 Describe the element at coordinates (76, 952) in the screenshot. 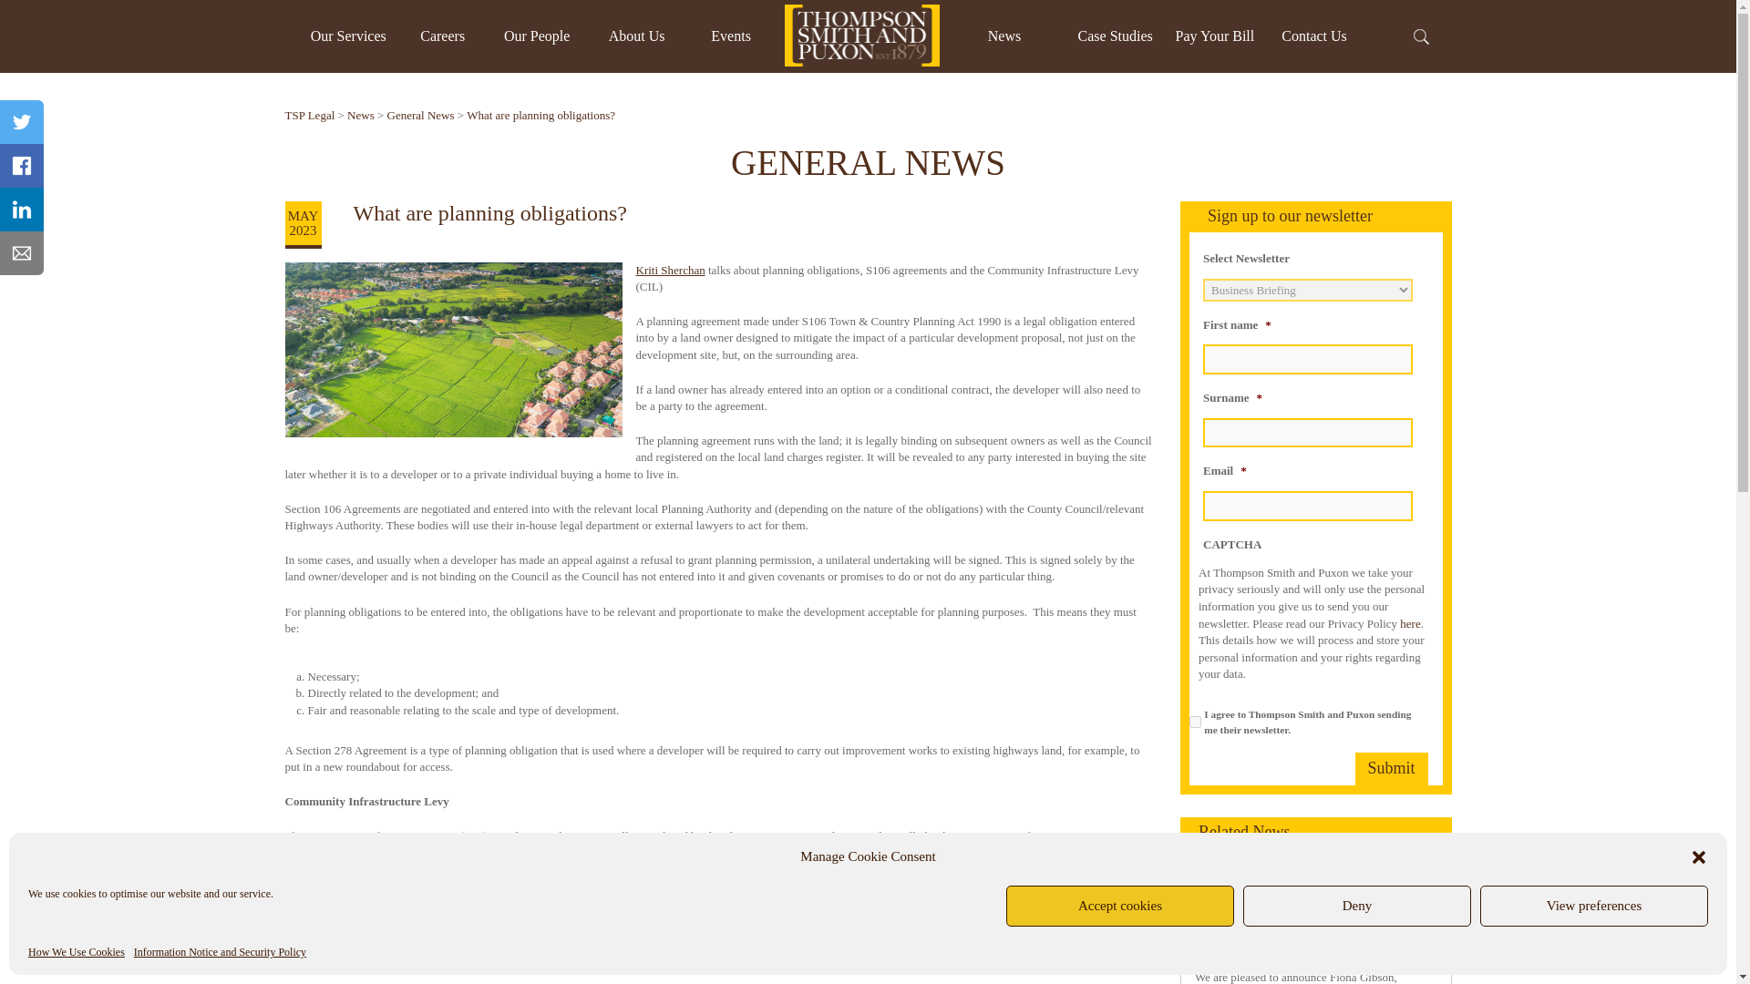

I see `How We Use Cookies` at that location.